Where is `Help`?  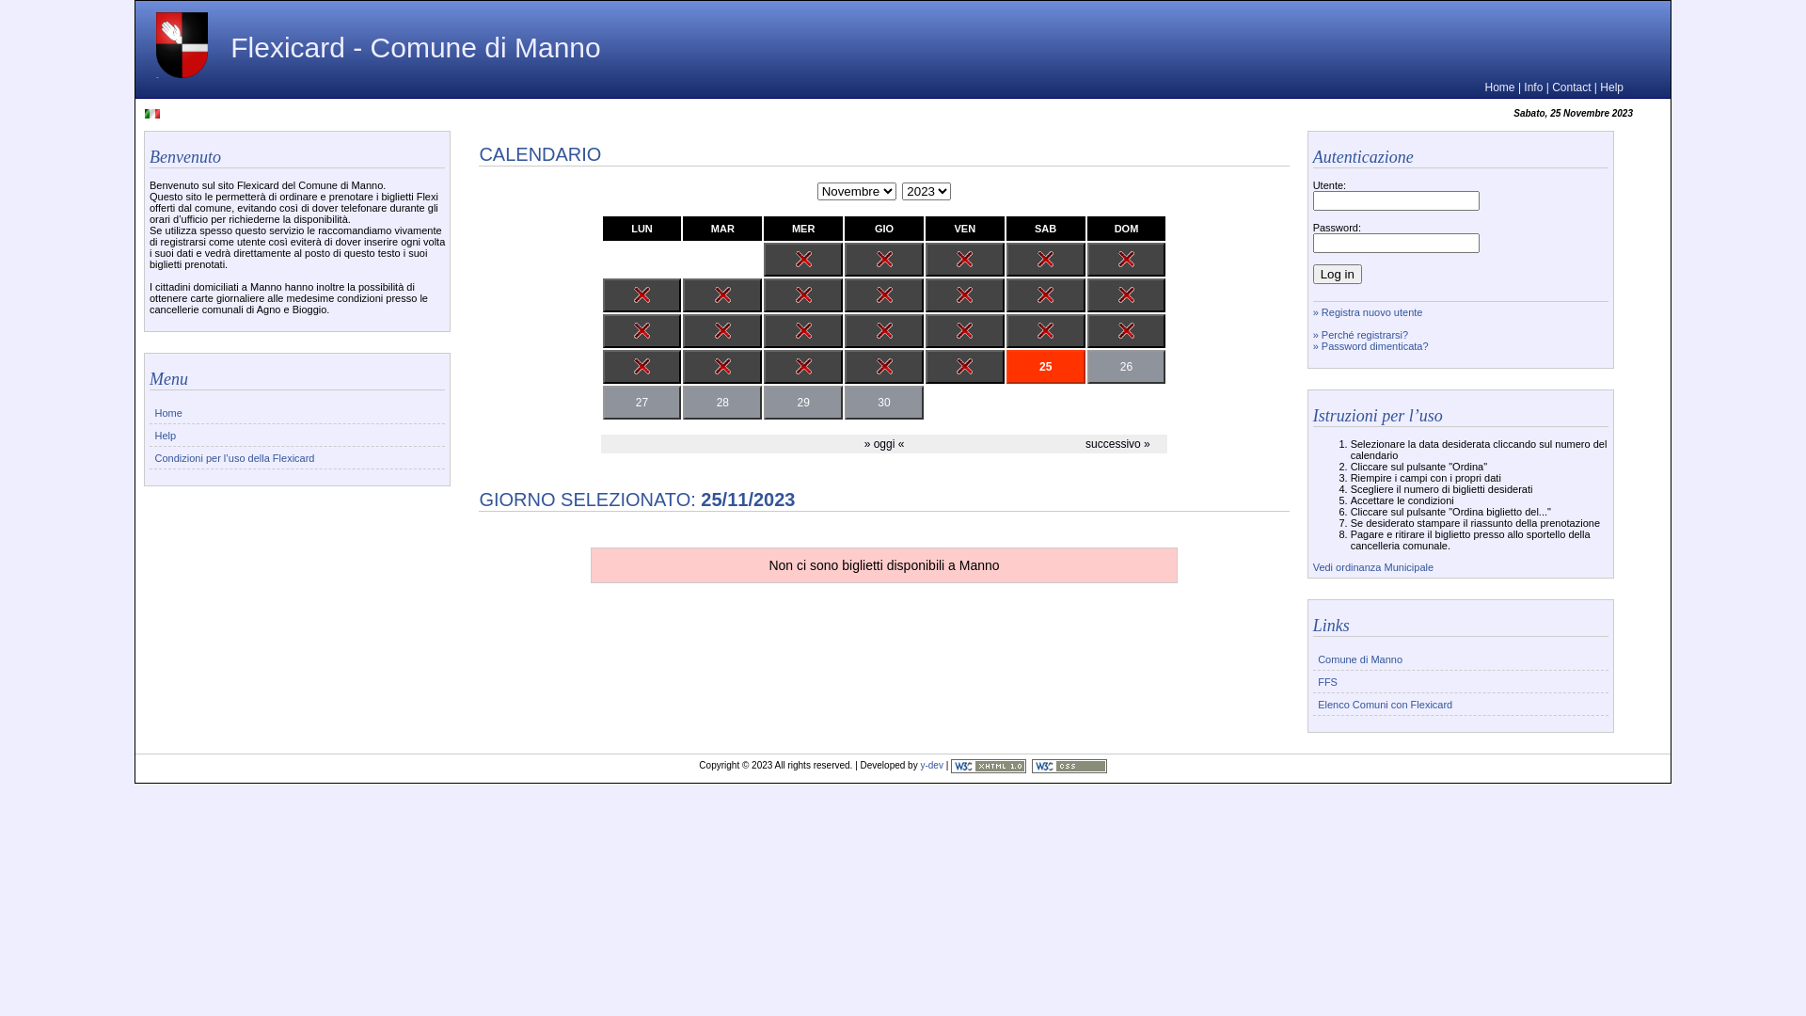 Help is located at coordinates (297, 435).